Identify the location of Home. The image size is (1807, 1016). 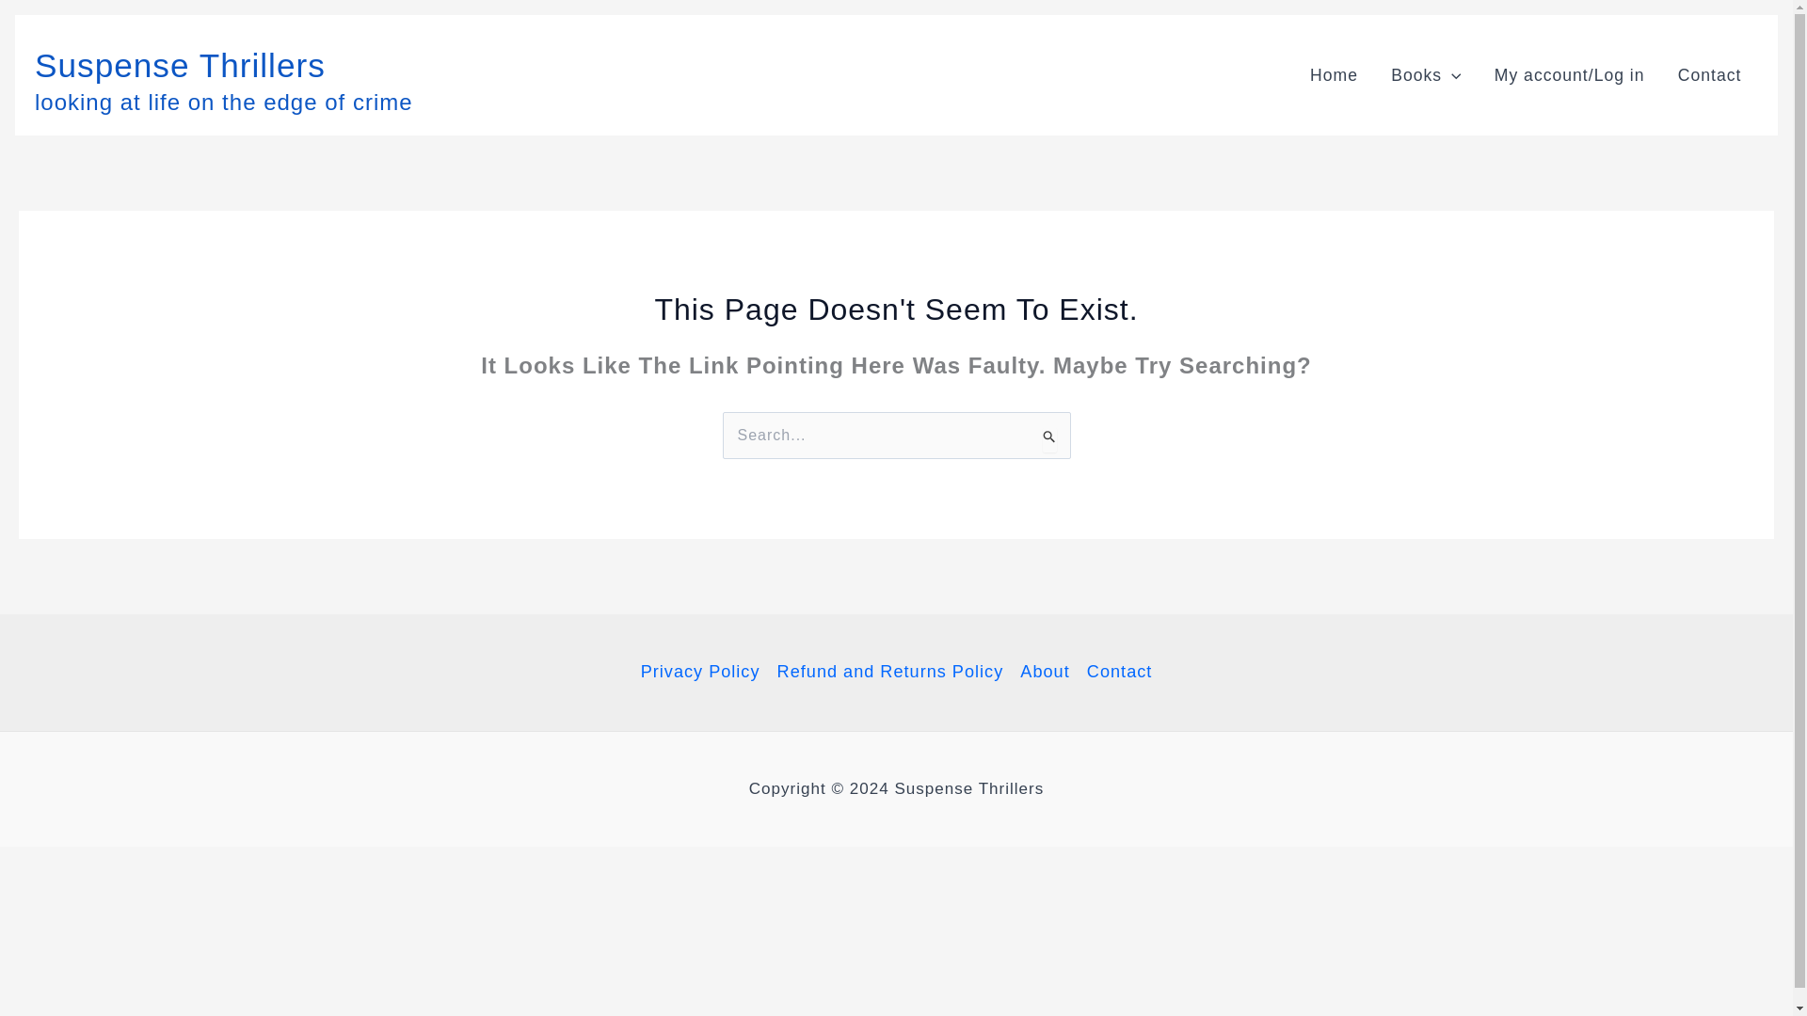
(1333, 74).